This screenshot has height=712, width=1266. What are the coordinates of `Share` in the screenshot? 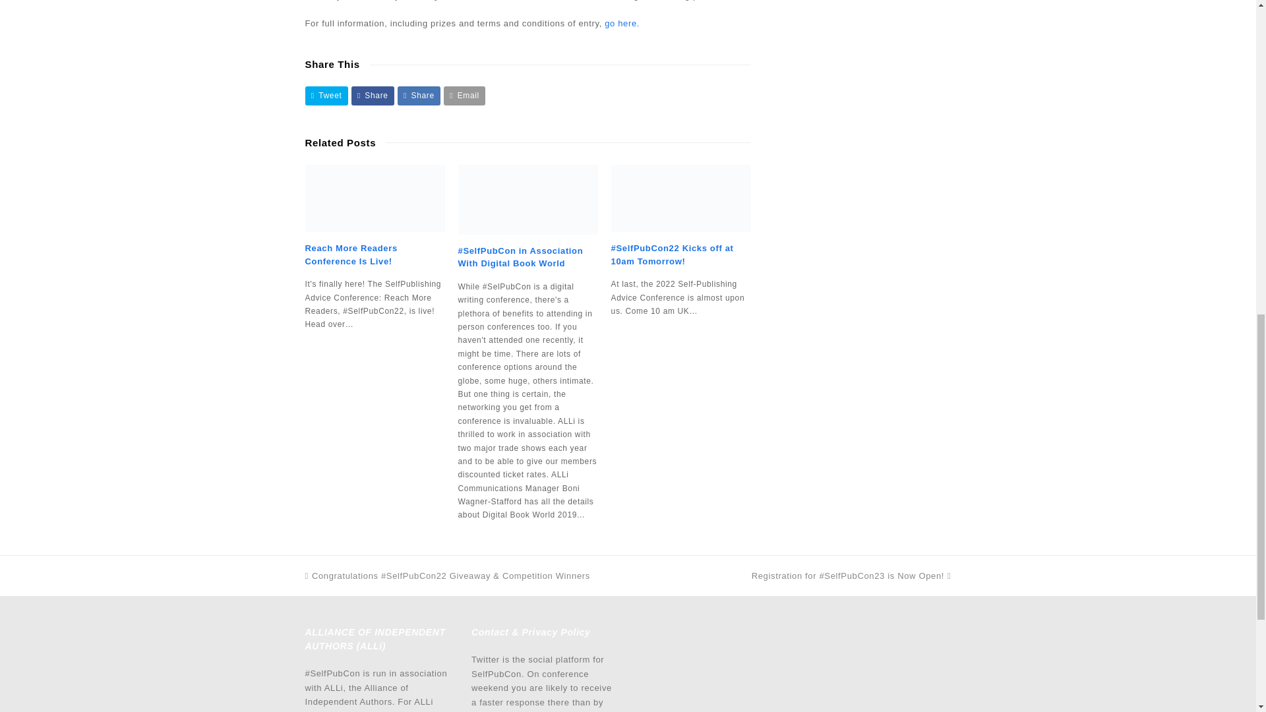 It's located at (419, 95).